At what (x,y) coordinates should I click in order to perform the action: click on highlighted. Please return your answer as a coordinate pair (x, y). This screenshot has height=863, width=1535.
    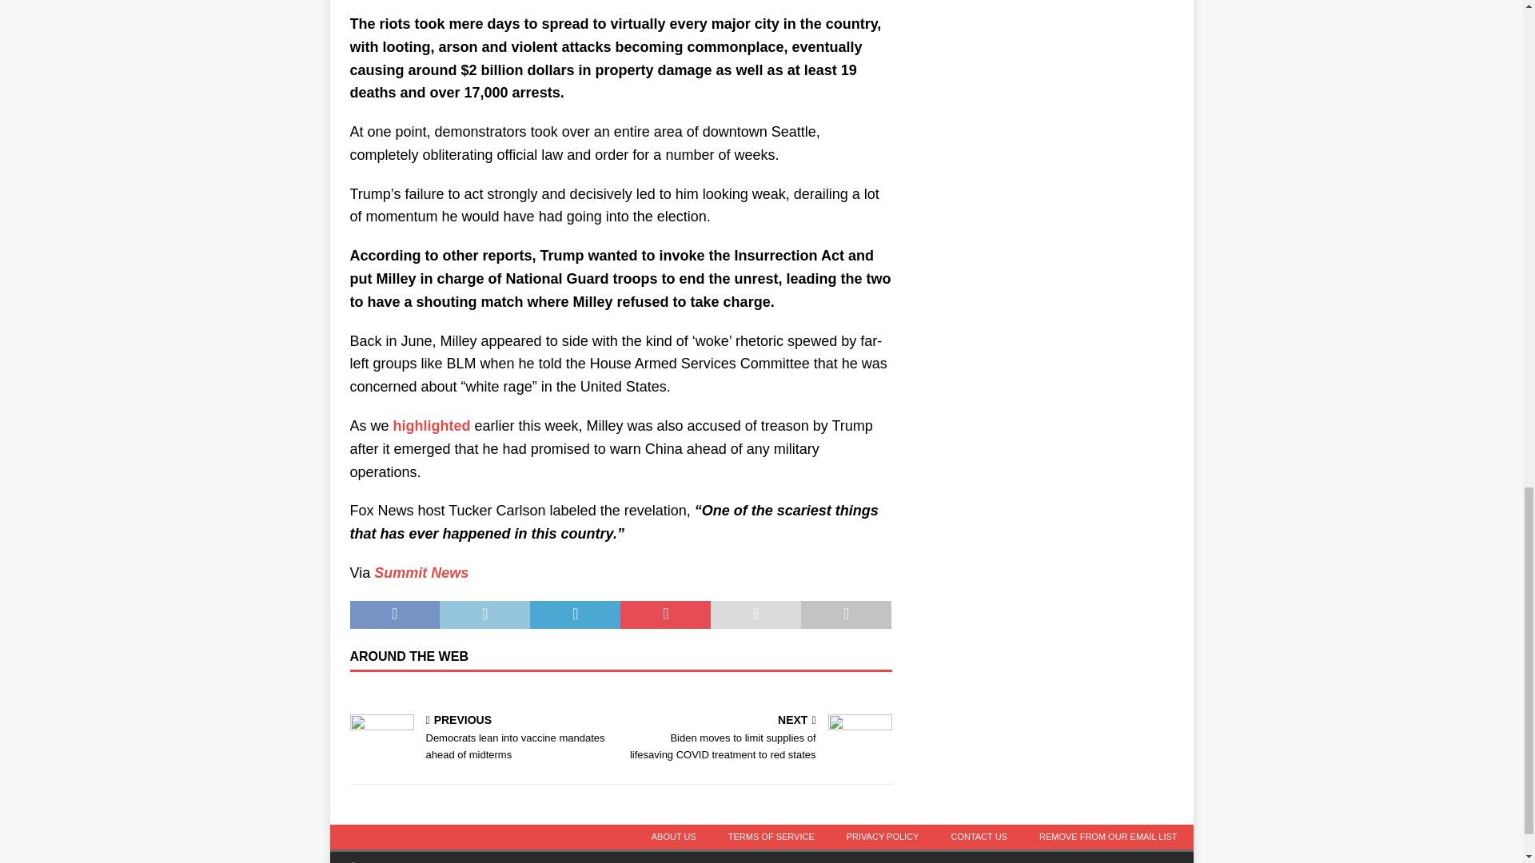
    Looking at the image, I should click on (432, 425).